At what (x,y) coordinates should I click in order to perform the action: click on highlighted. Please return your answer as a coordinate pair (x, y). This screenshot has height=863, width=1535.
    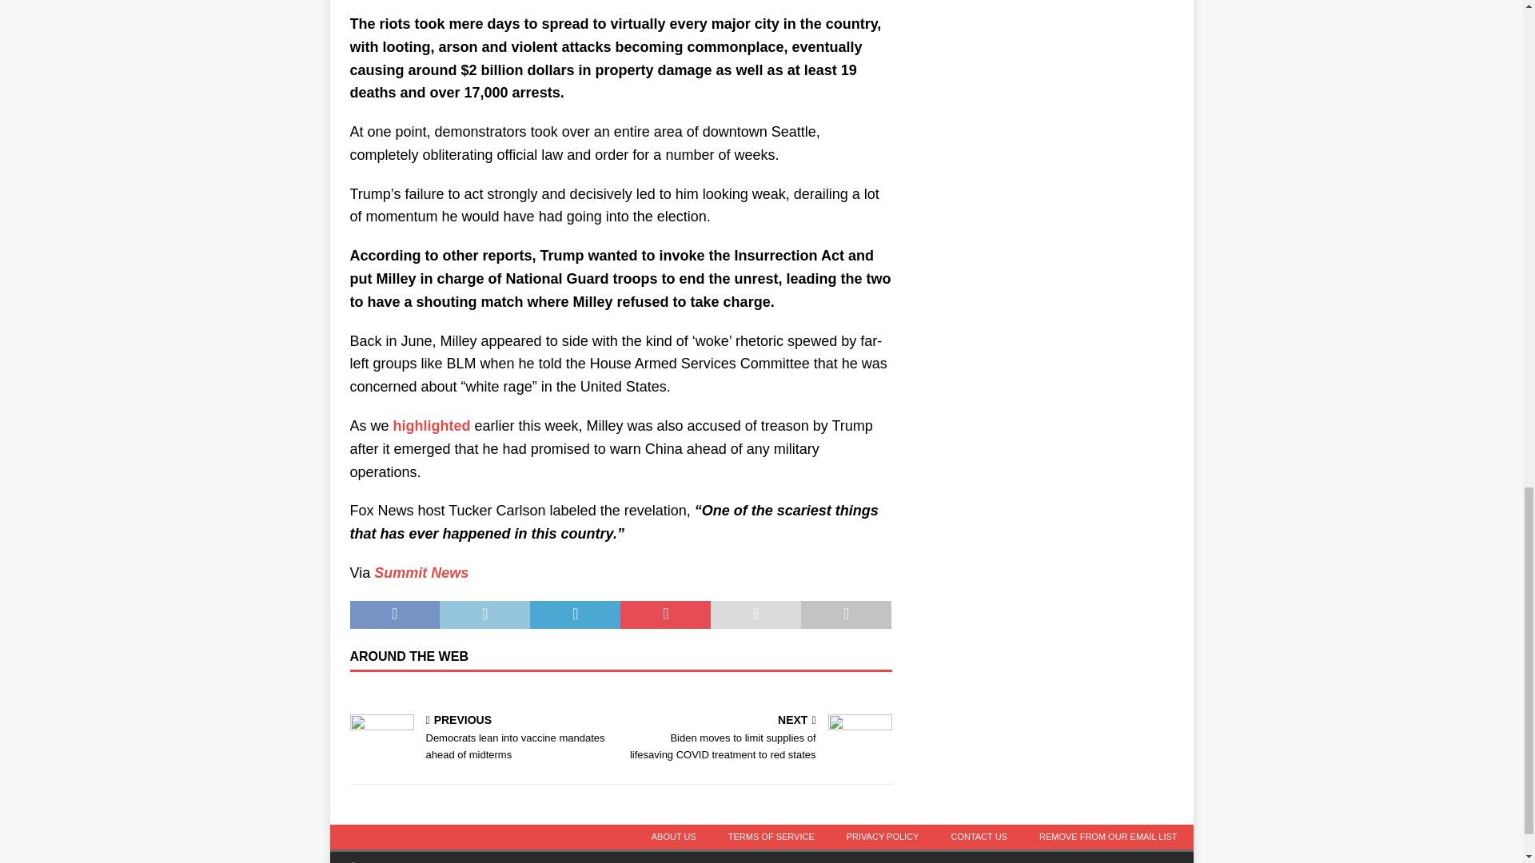
    Looking at the image, I should click on (432, 425).